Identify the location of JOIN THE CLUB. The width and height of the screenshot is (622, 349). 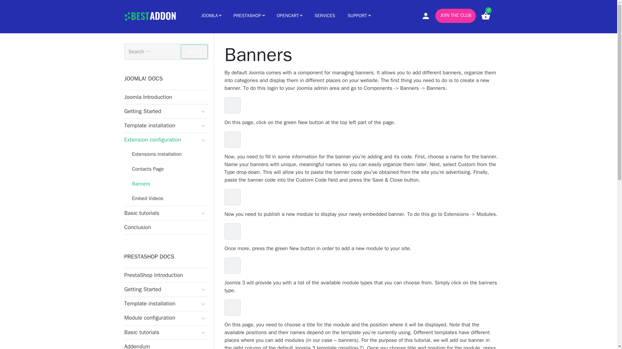
(455, 16).